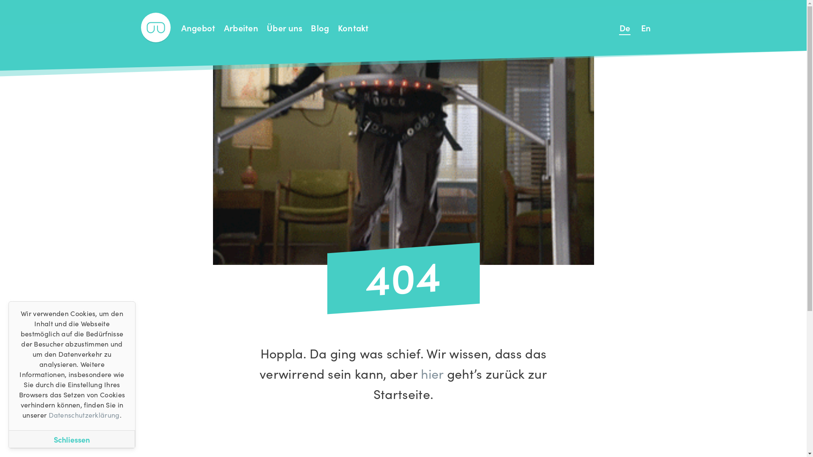 This screenshot has width=813, height=457. What do you see at coordinates (320, 28) in the screenshot?
I see `Blog` at bounding box center [320, 28].